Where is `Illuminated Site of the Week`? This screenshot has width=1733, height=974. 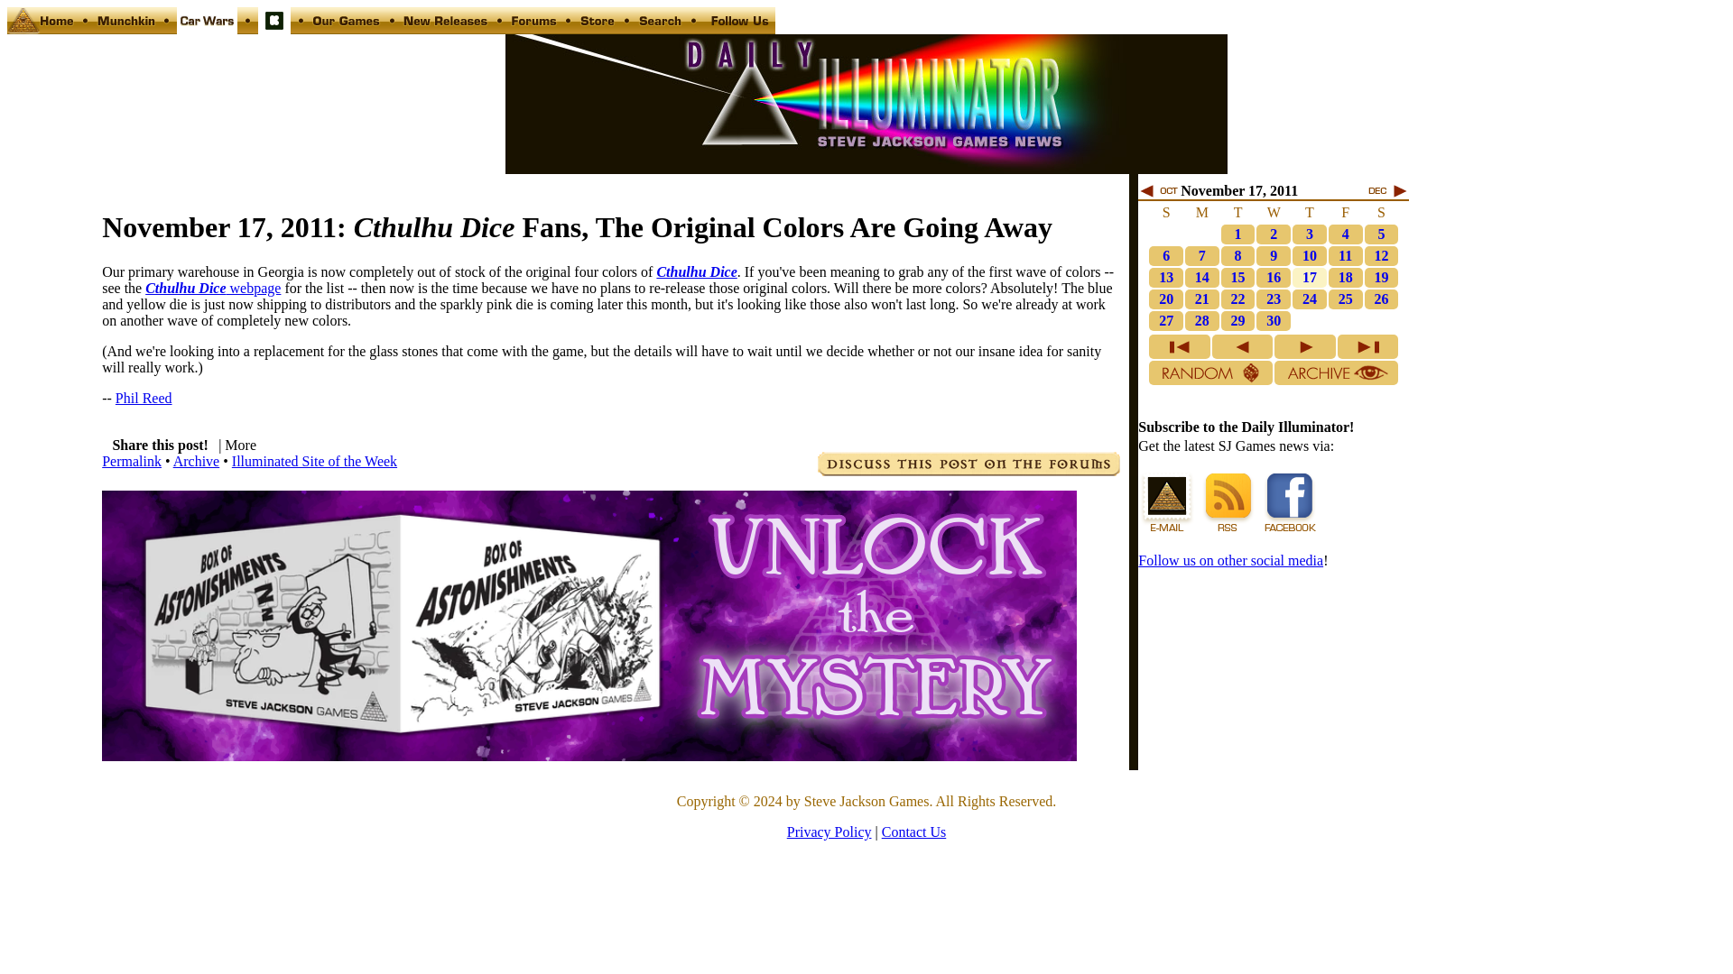
Illuminated Site of the Week is located at coordinates (314, 461).